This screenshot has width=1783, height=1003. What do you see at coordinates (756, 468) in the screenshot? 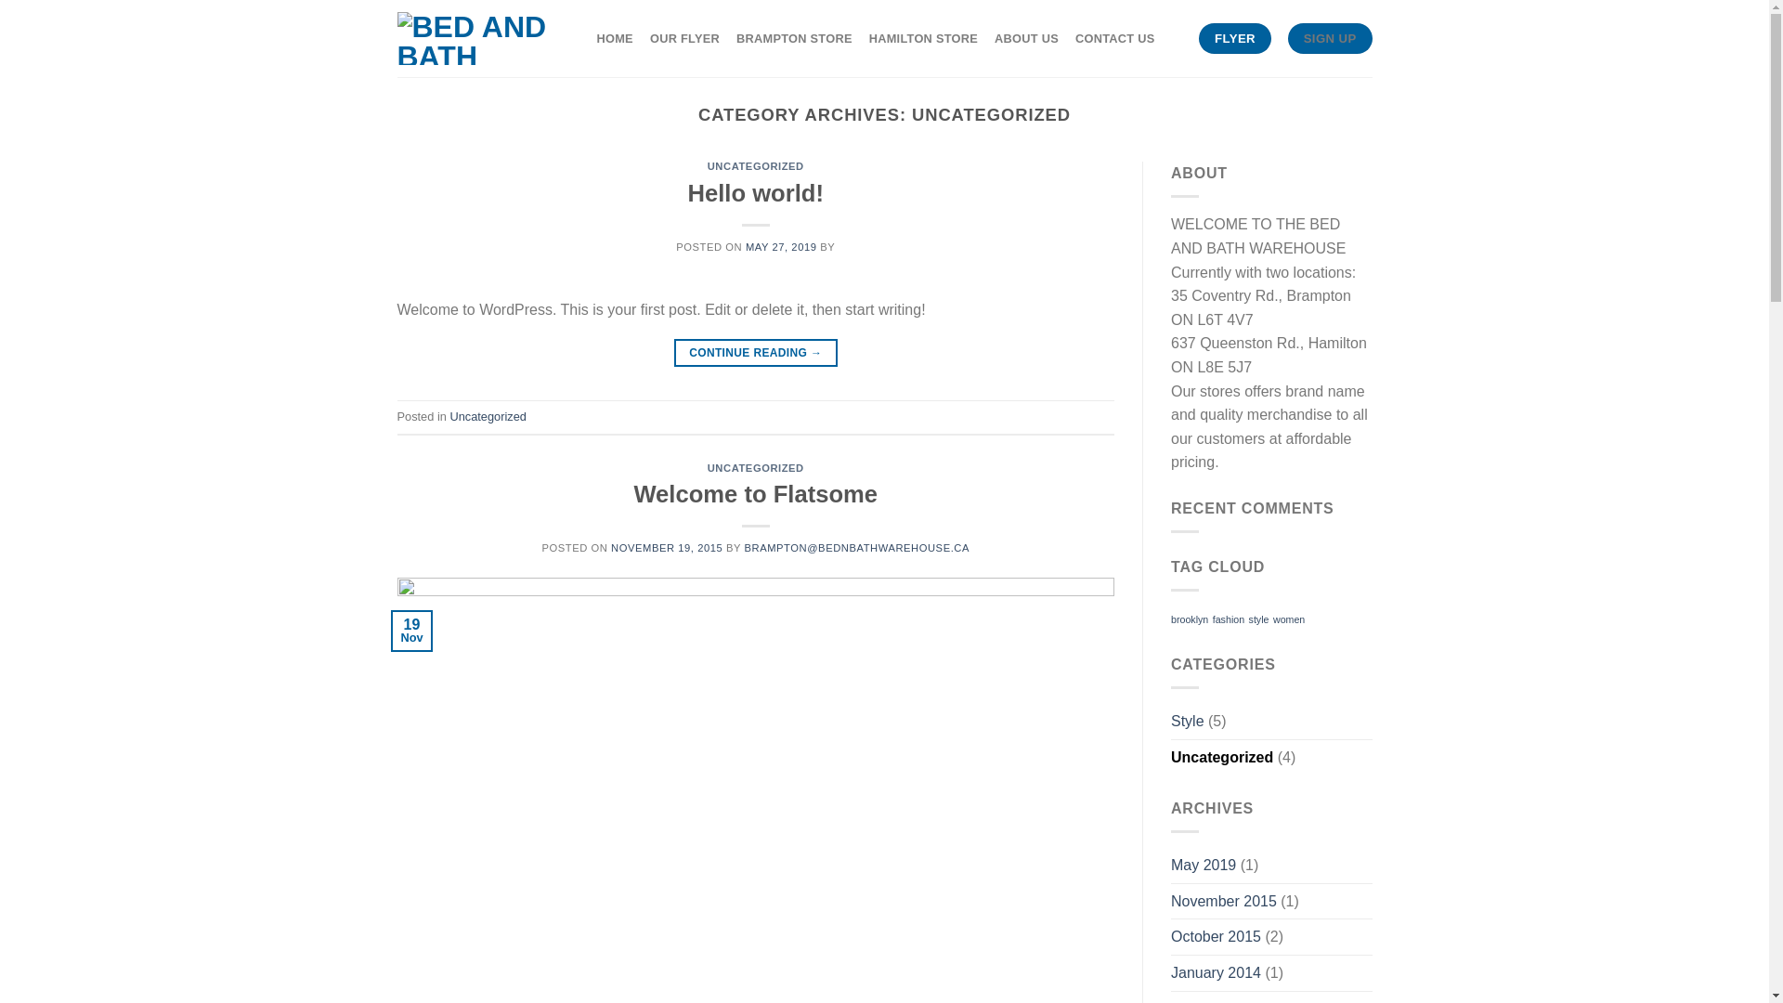
I see `UNCATEGORIZED` at bounding box center [756, 468].